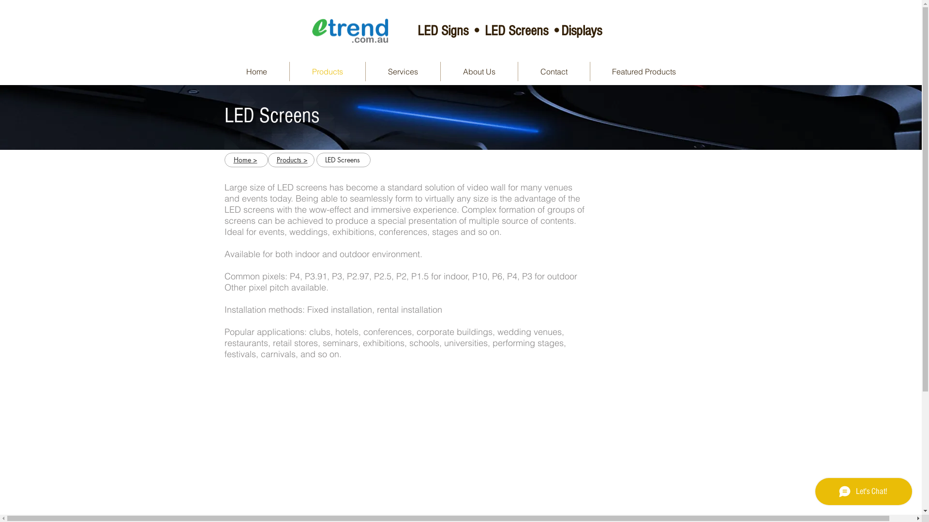  Describe the element at coordinates (644, 72) in the screenshot. I see `Featured Products` at that location.